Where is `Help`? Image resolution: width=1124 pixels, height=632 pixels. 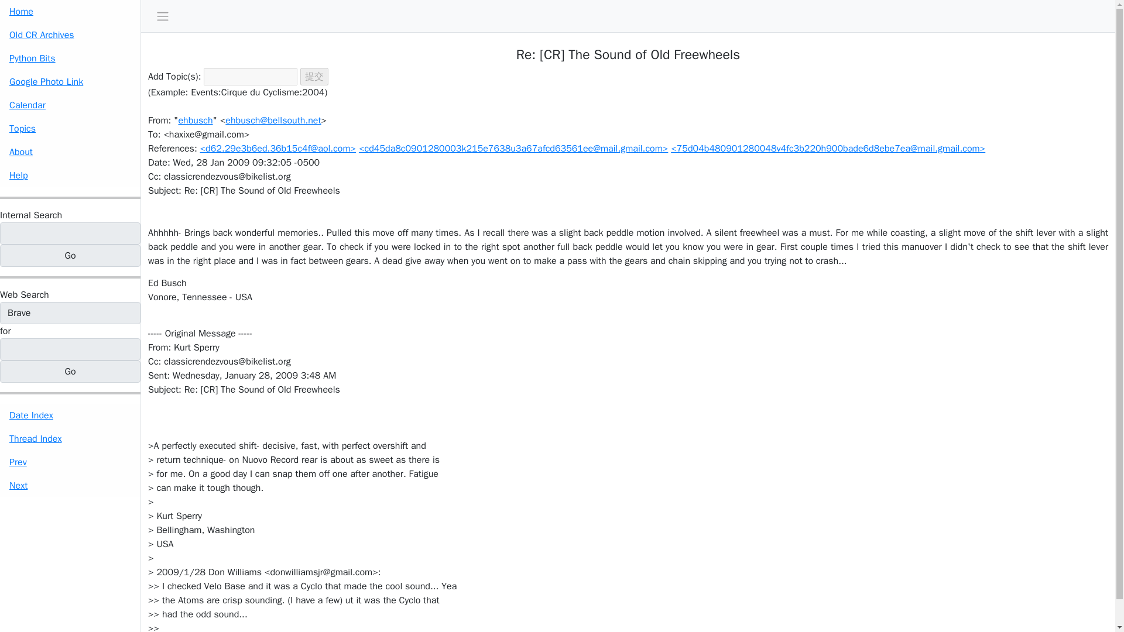 Help is located at coordinates (70, 175).